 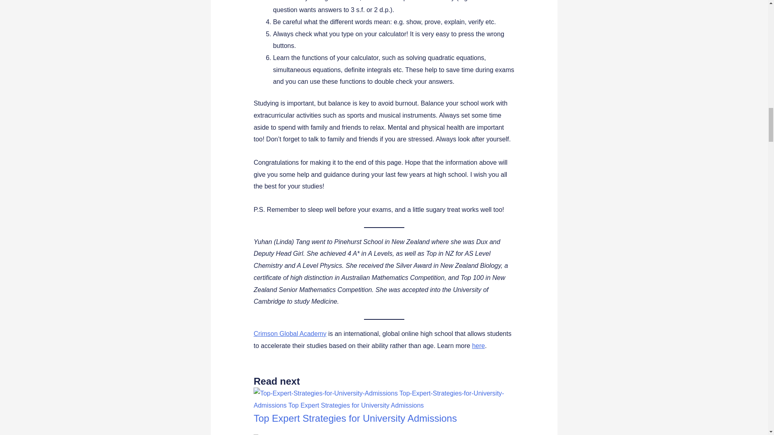 What do you see at coordinates (479, 346) in the screenshot?
I see `here` at bounding box center [479, 346].